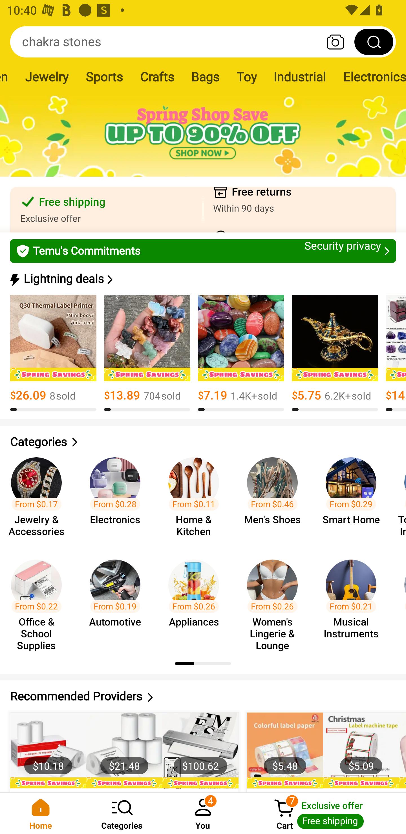 This screenshot has width=406, height=834. What do you see at coordinates (325, 813) in the screenshot?
I see `Cart 7 Cart Exclusive offer` at bounding box center [325, 813].